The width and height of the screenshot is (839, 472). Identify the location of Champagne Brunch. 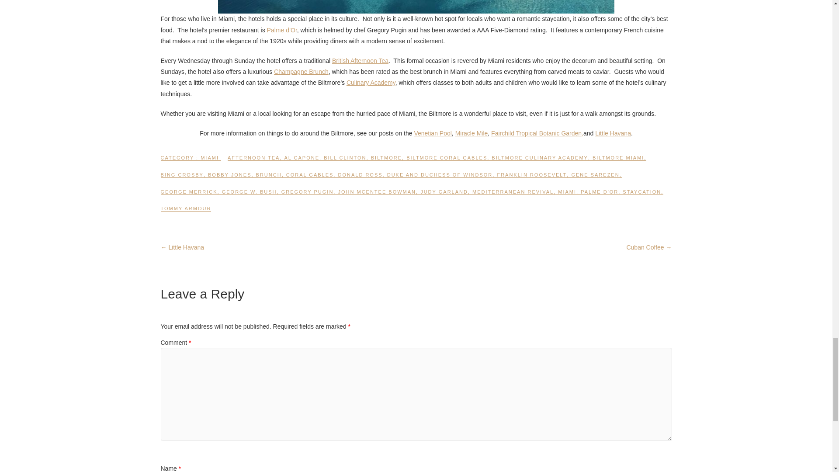
(302, 71).